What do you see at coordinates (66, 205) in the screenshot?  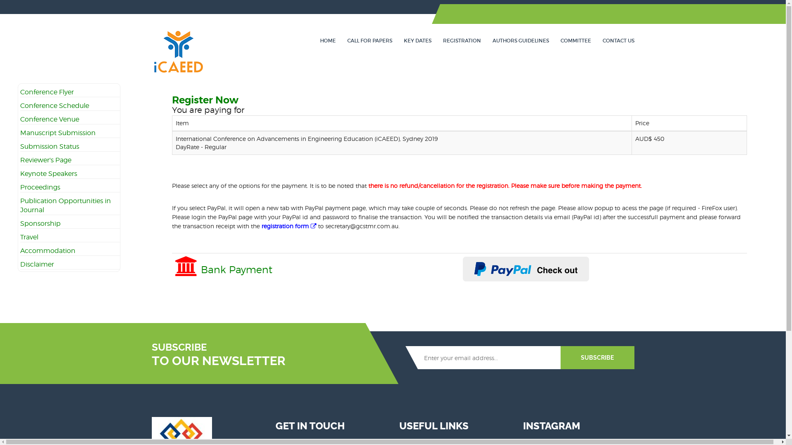 I see `Publication Opportunities in Journal` at bounding box center [66, 205].